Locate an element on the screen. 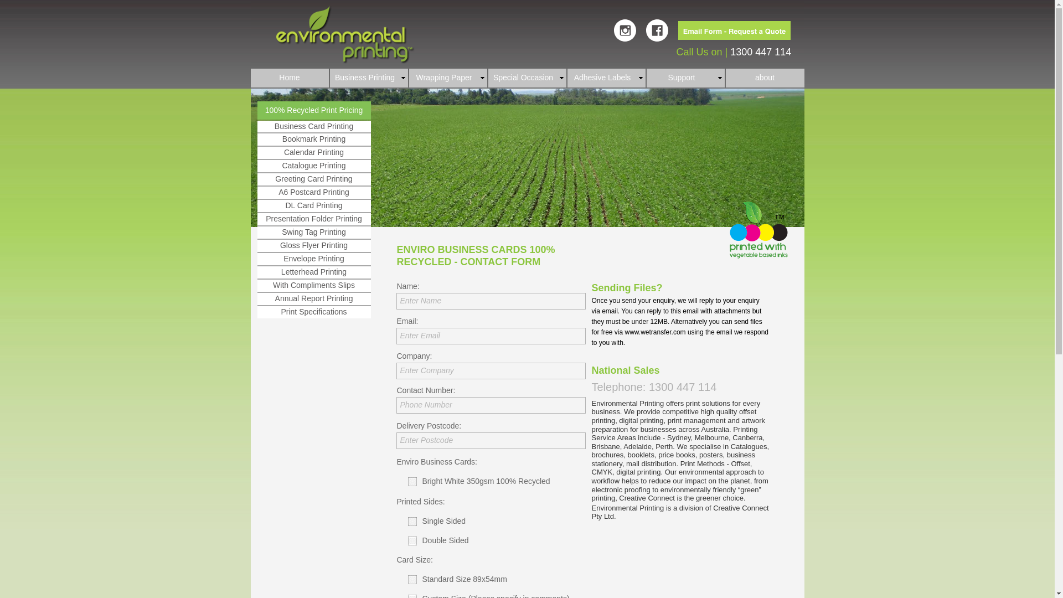  Presentation Folder Printing is located at coordinates (313, 219).